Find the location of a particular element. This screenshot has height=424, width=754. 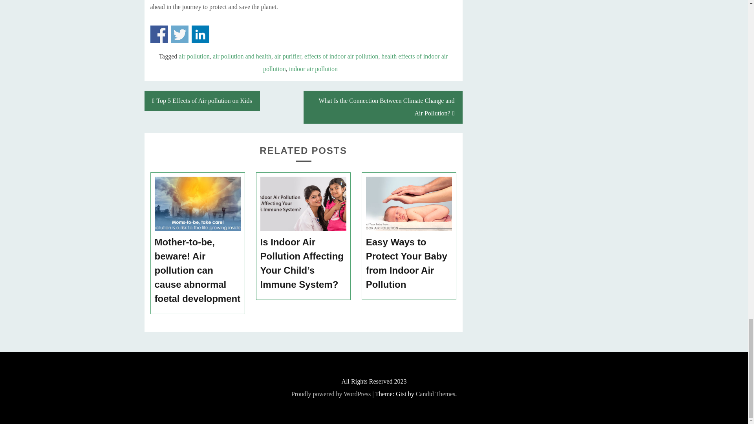

effects of indoor air pollution is located at coordinates (341, 57).